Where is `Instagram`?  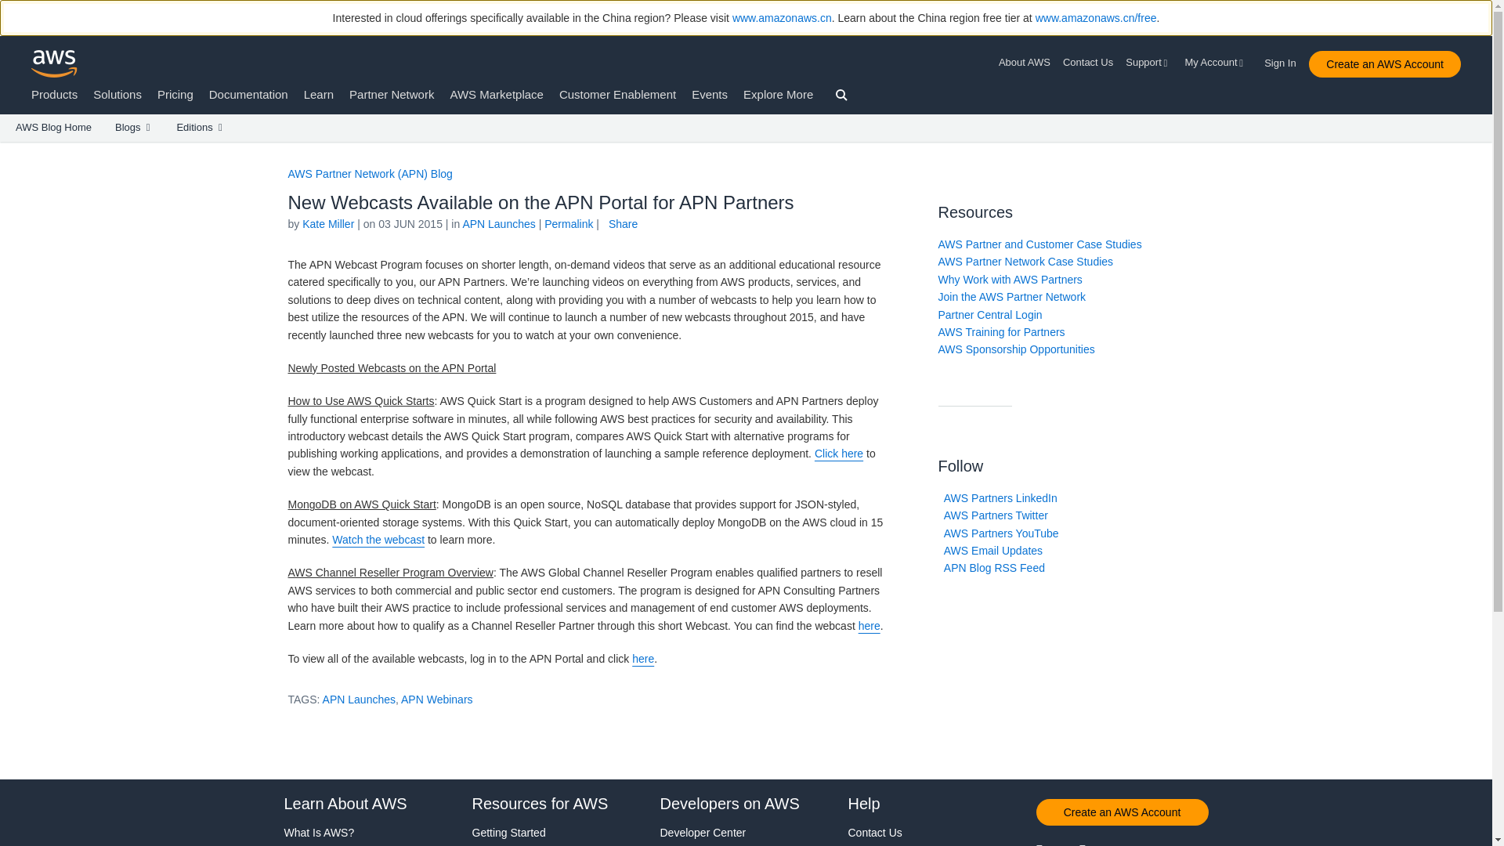
Instagram is located at coordinates (1188, 843).